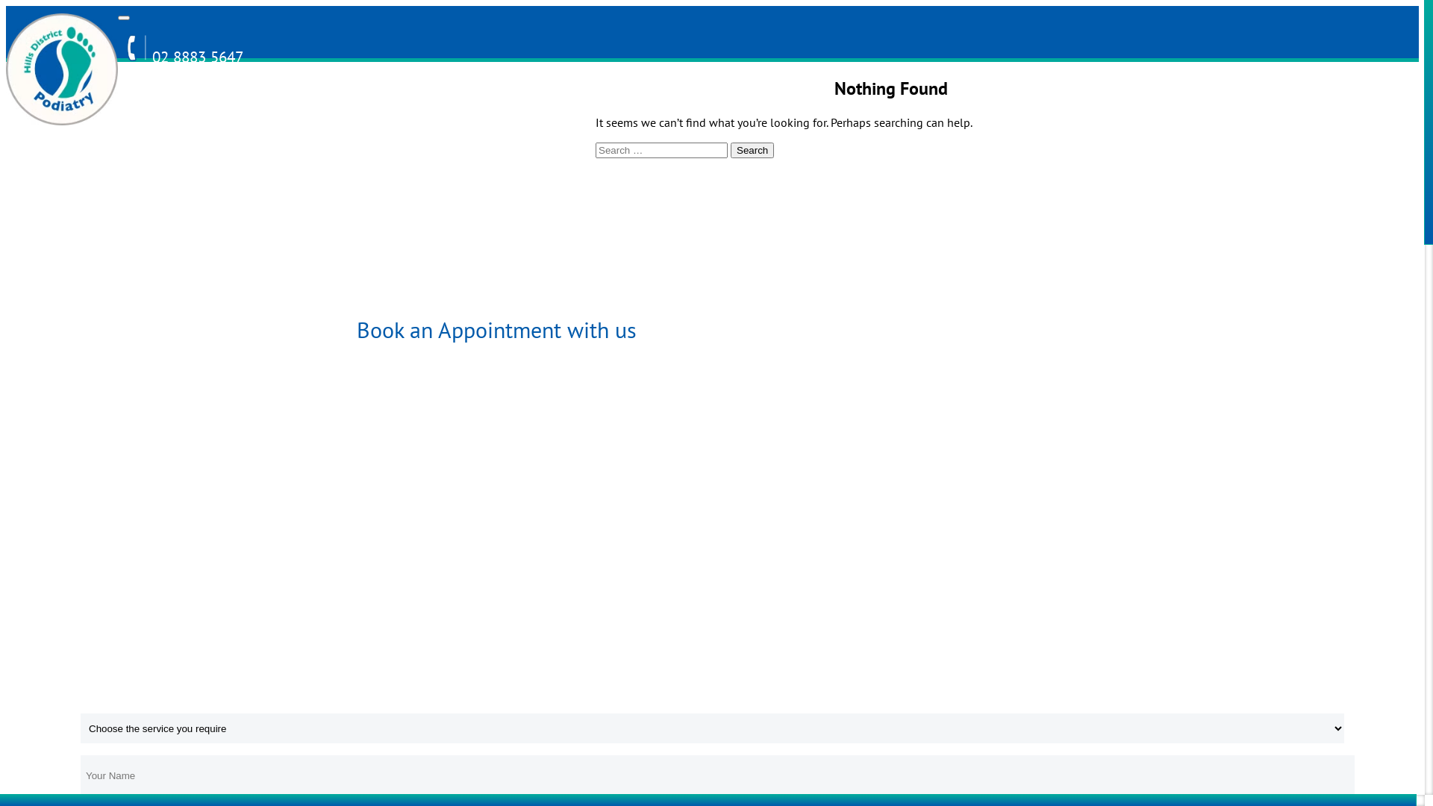 The image size is (1433, 806). What do you see at coordinates (124, 18) in the screenshot?
I see `Toggle navigation` at bounding box center [124, 18].